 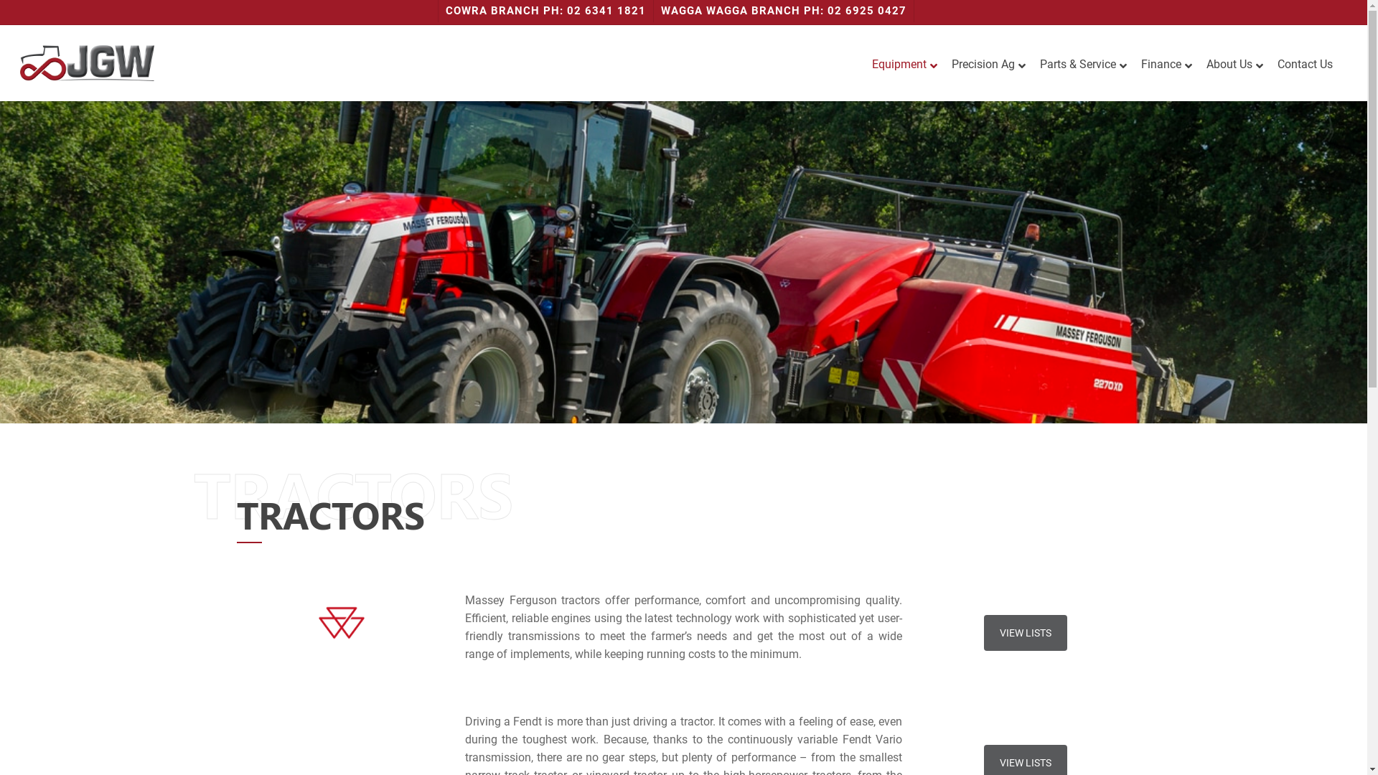 I want to click on Precision Ag, so click(x=989, y=65).